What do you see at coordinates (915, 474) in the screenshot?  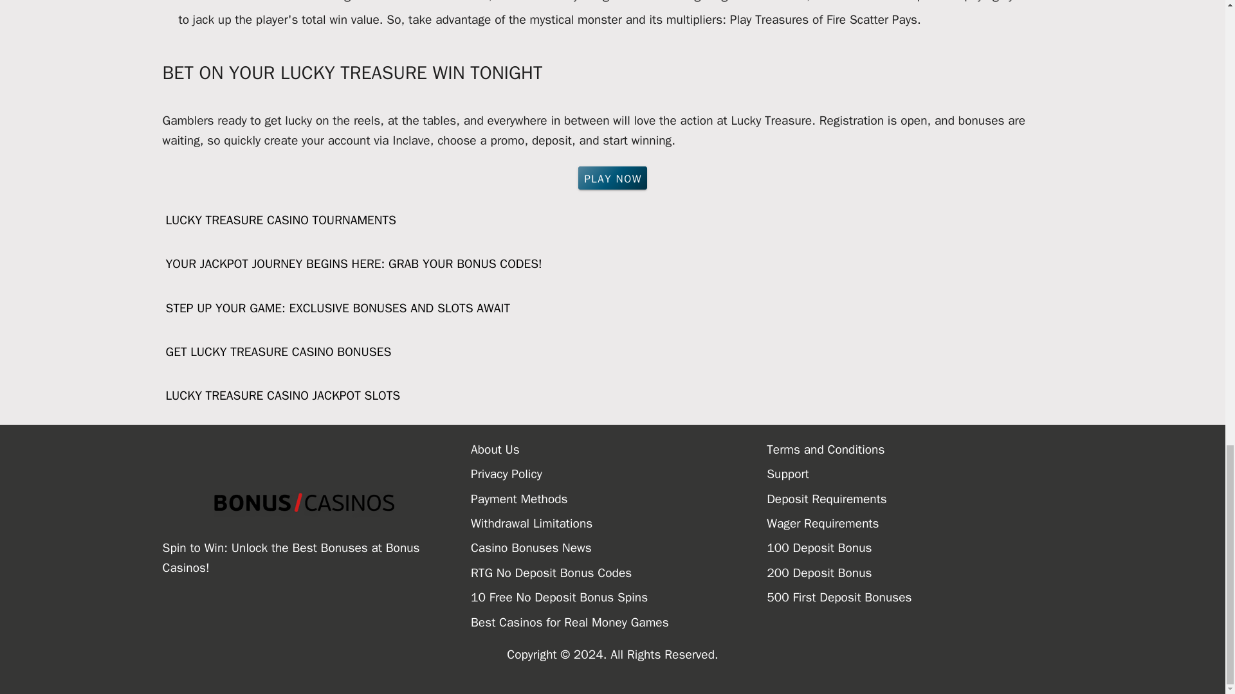 I see `Support` at bounding box center [915, 474].